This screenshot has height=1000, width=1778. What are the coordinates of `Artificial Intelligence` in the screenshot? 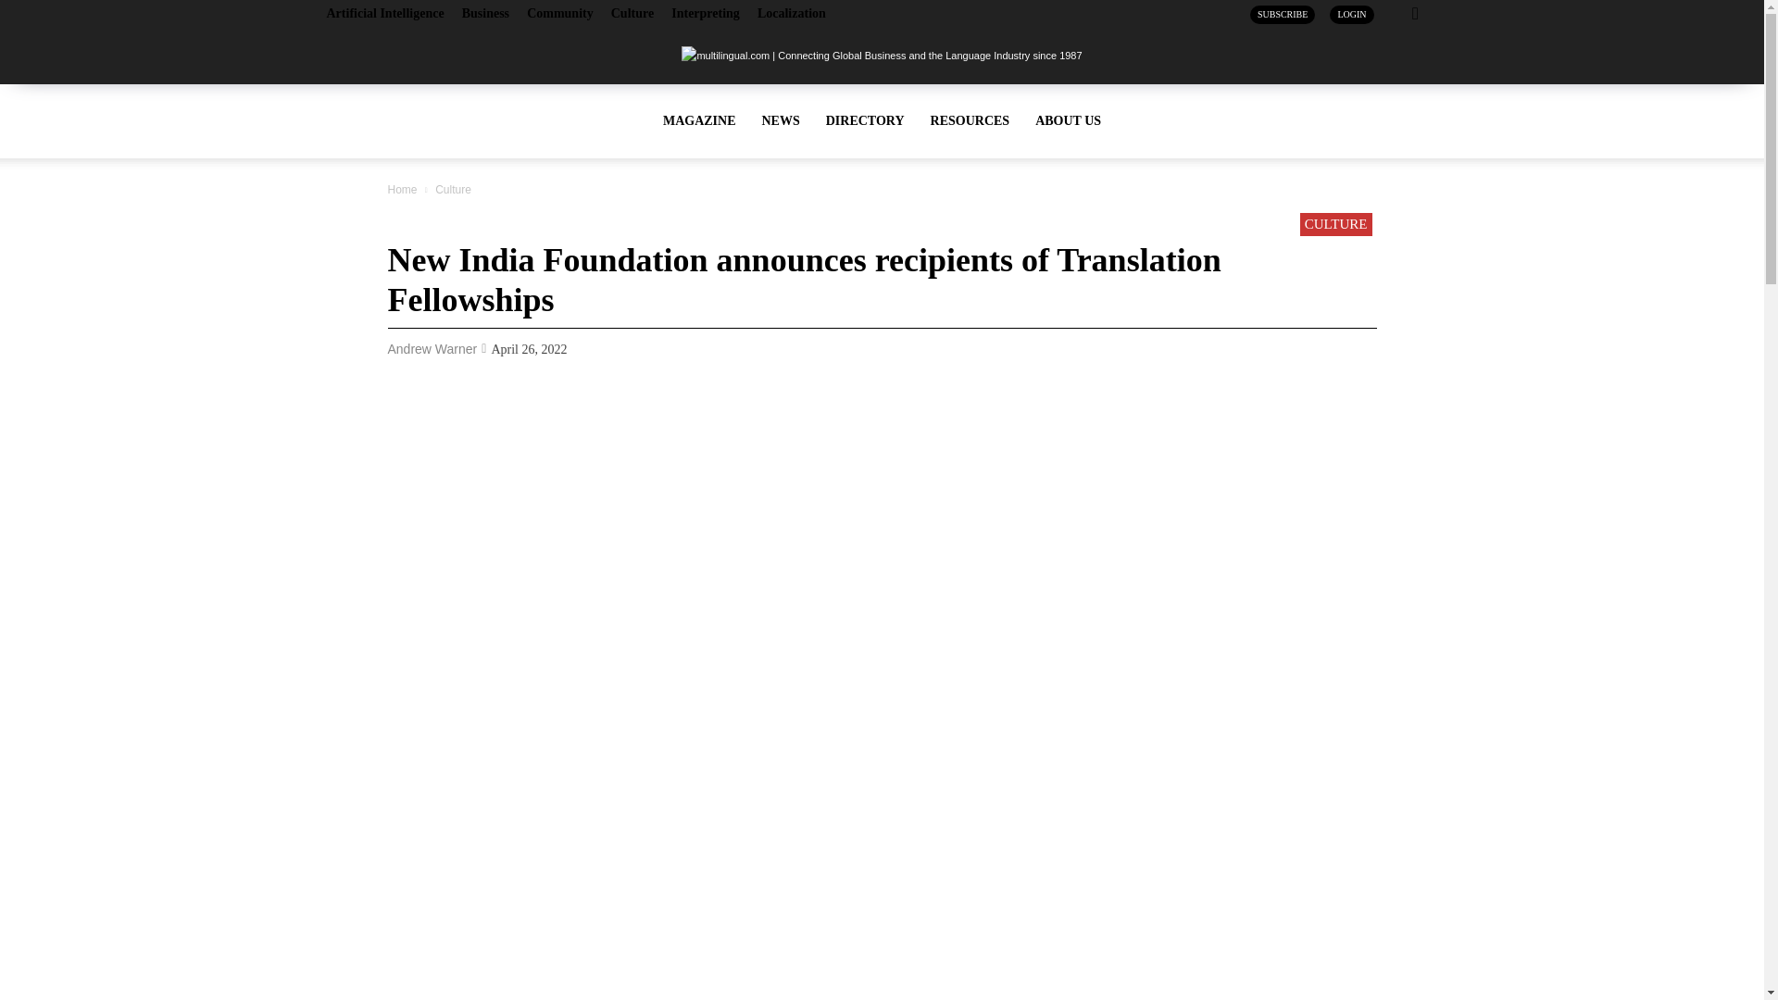 It's located at (383, 13).